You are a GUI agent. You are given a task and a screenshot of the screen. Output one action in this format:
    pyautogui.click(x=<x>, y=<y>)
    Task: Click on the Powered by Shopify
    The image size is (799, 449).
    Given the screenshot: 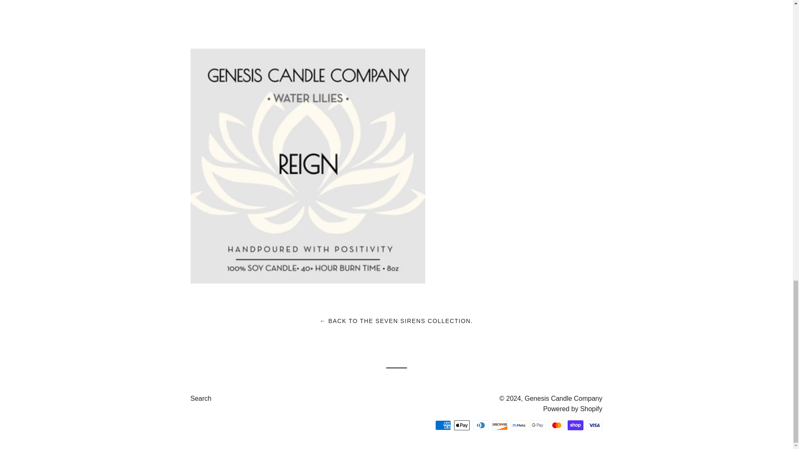 What is the action you would take?
    pyautogui.click(x=573, y=409)
    